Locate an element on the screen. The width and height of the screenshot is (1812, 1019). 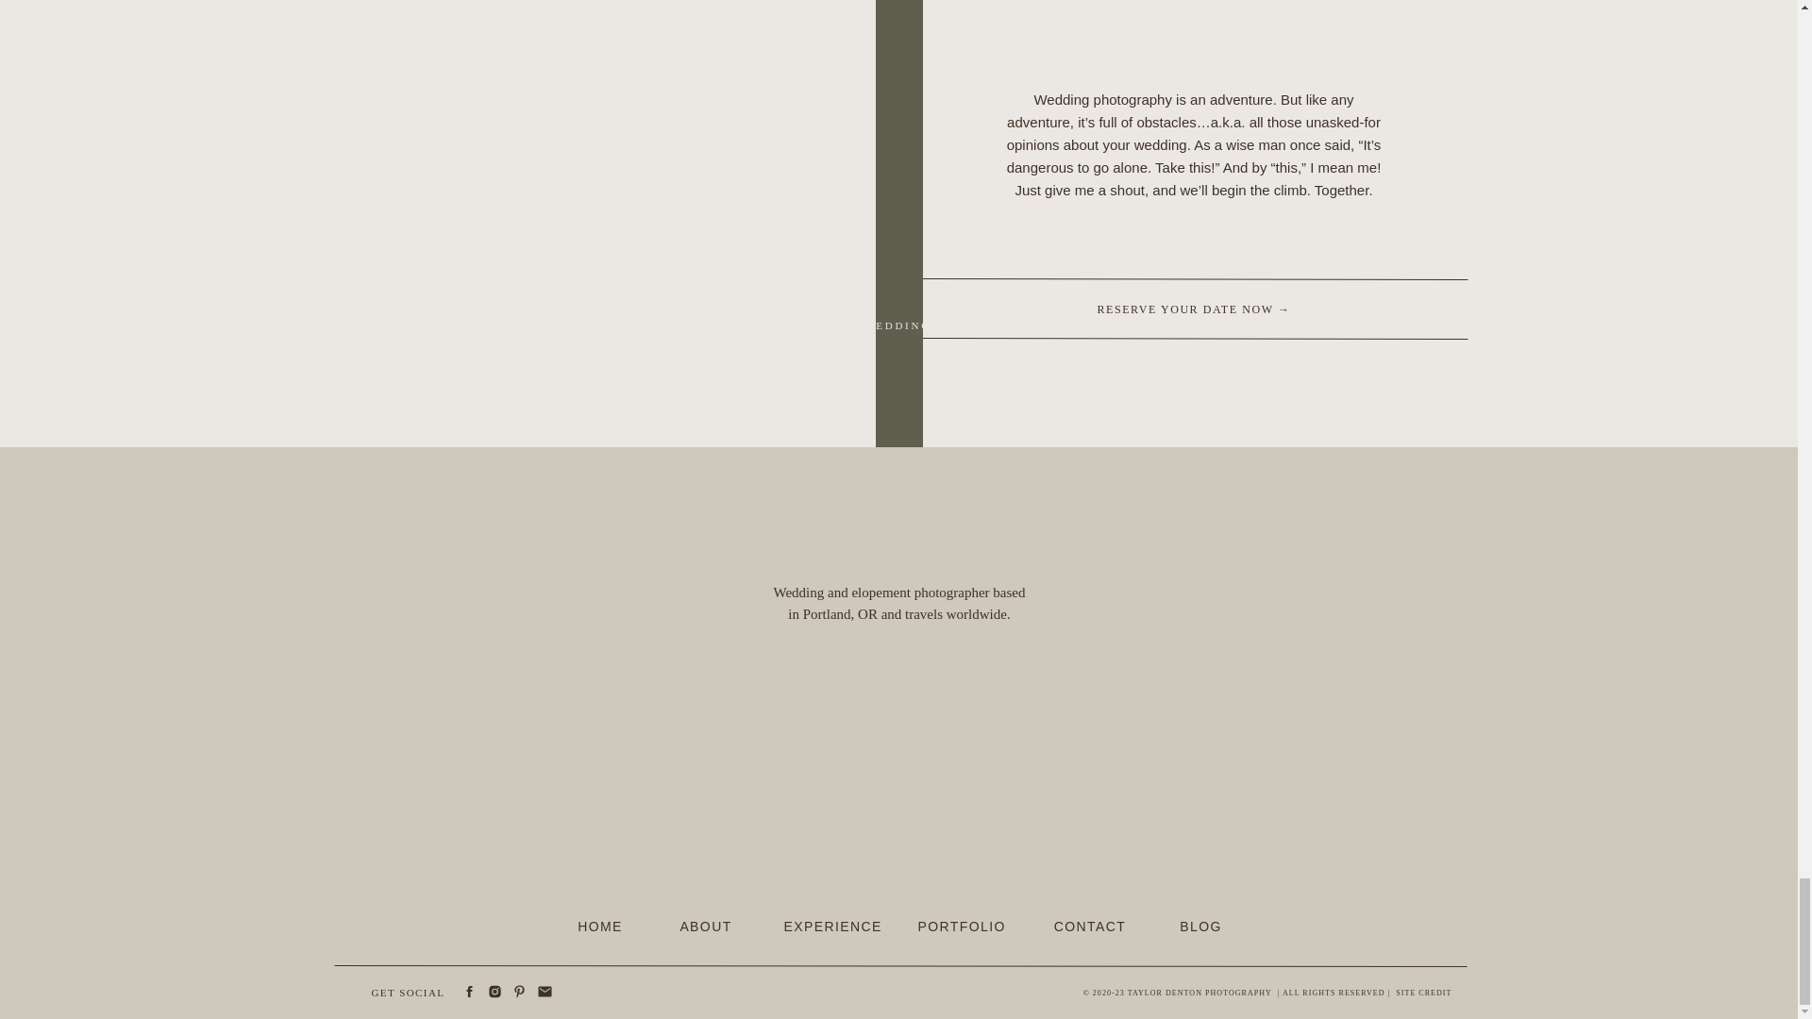
CONTACT is located at coordinates (1089, 925).